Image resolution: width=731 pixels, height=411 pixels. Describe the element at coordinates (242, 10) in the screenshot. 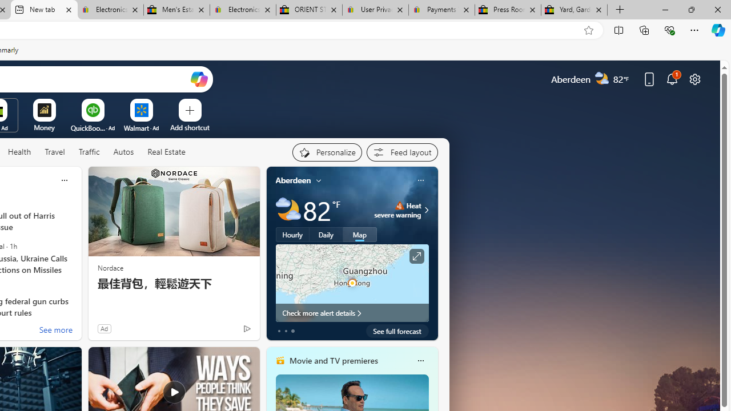

I see `Electronics, Cars, Fashion, Collectibles & More | eBay` at that location.